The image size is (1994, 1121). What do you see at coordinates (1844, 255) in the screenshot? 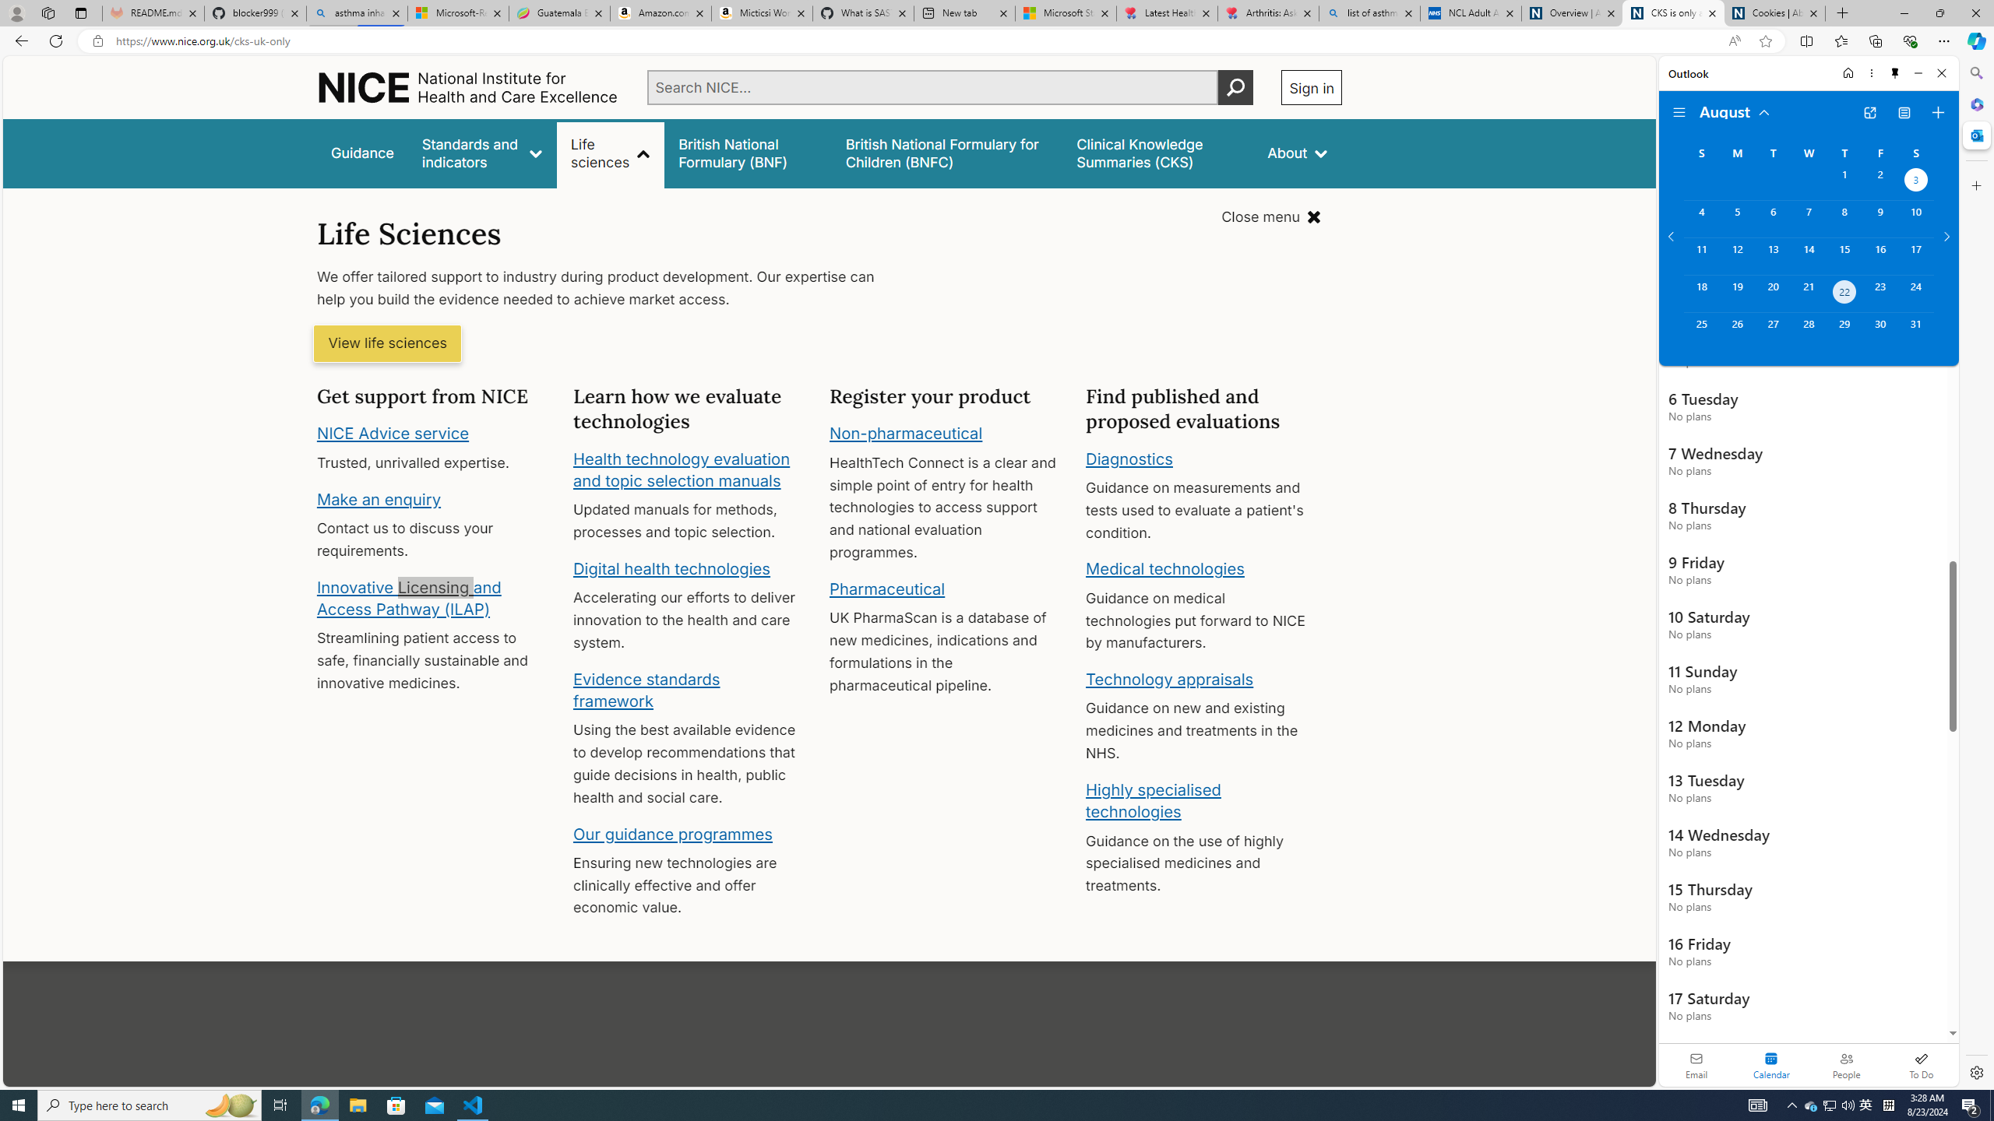
I see `Thursday, August 15, 2024. ` at bounding box center [1844, 255].